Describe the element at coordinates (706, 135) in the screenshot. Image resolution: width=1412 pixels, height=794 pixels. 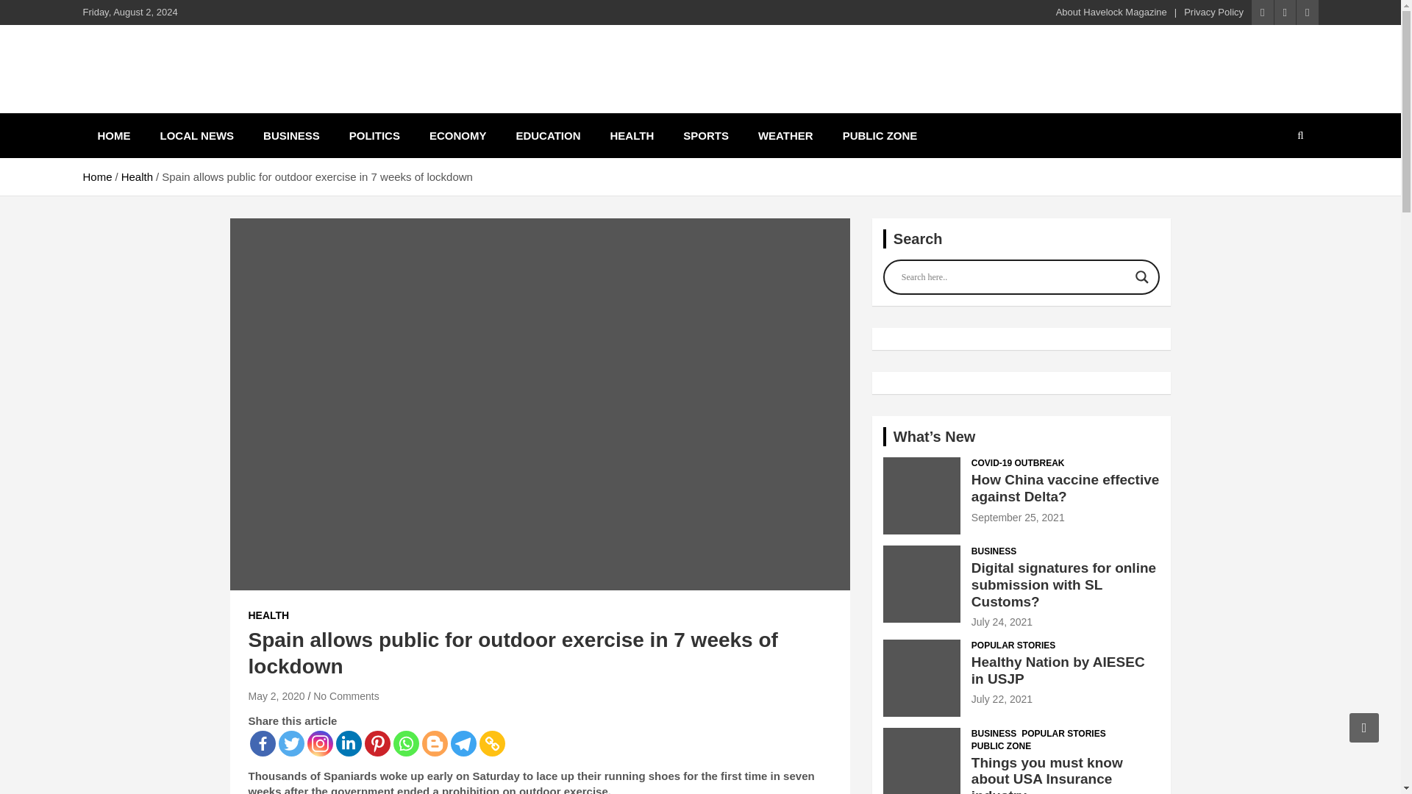
I see `SPORTS` at that location.